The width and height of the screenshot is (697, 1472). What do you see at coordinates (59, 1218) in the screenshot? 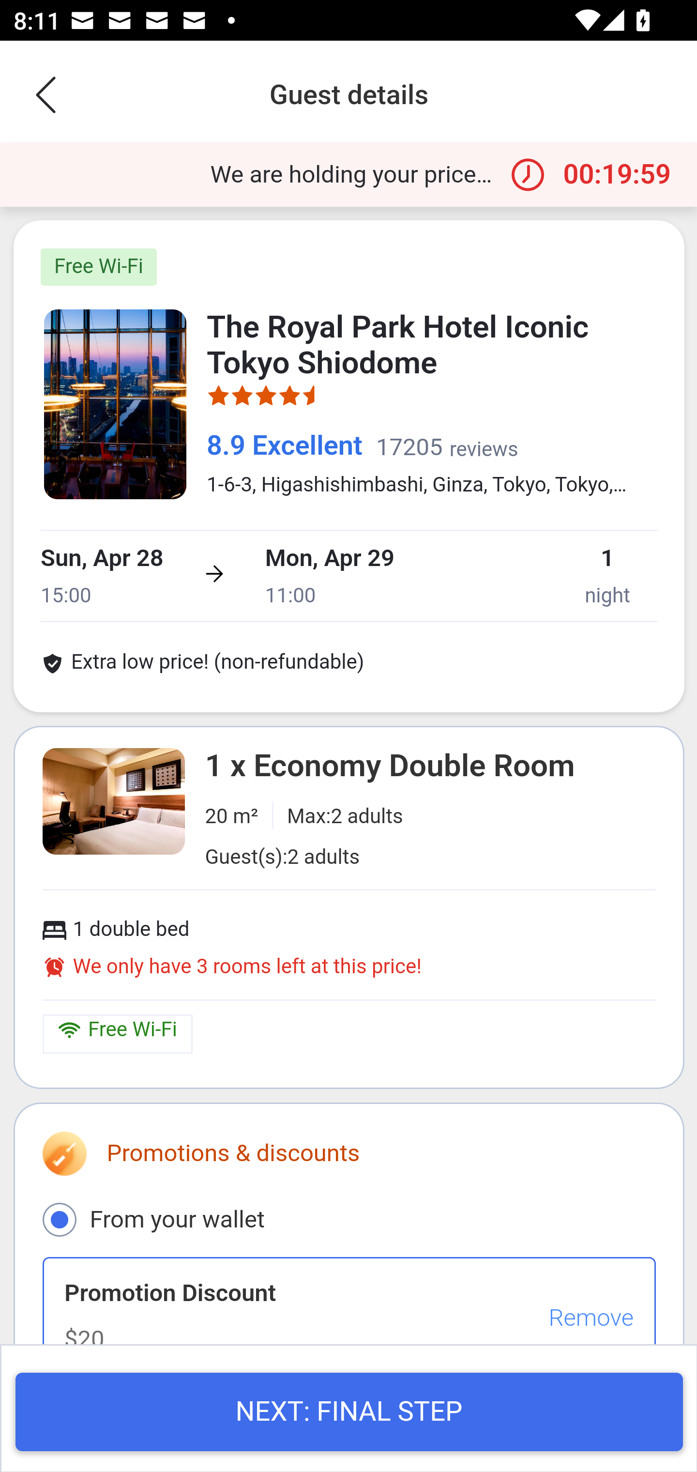
I see `From your wallet` at bounding box center [59, 1218].